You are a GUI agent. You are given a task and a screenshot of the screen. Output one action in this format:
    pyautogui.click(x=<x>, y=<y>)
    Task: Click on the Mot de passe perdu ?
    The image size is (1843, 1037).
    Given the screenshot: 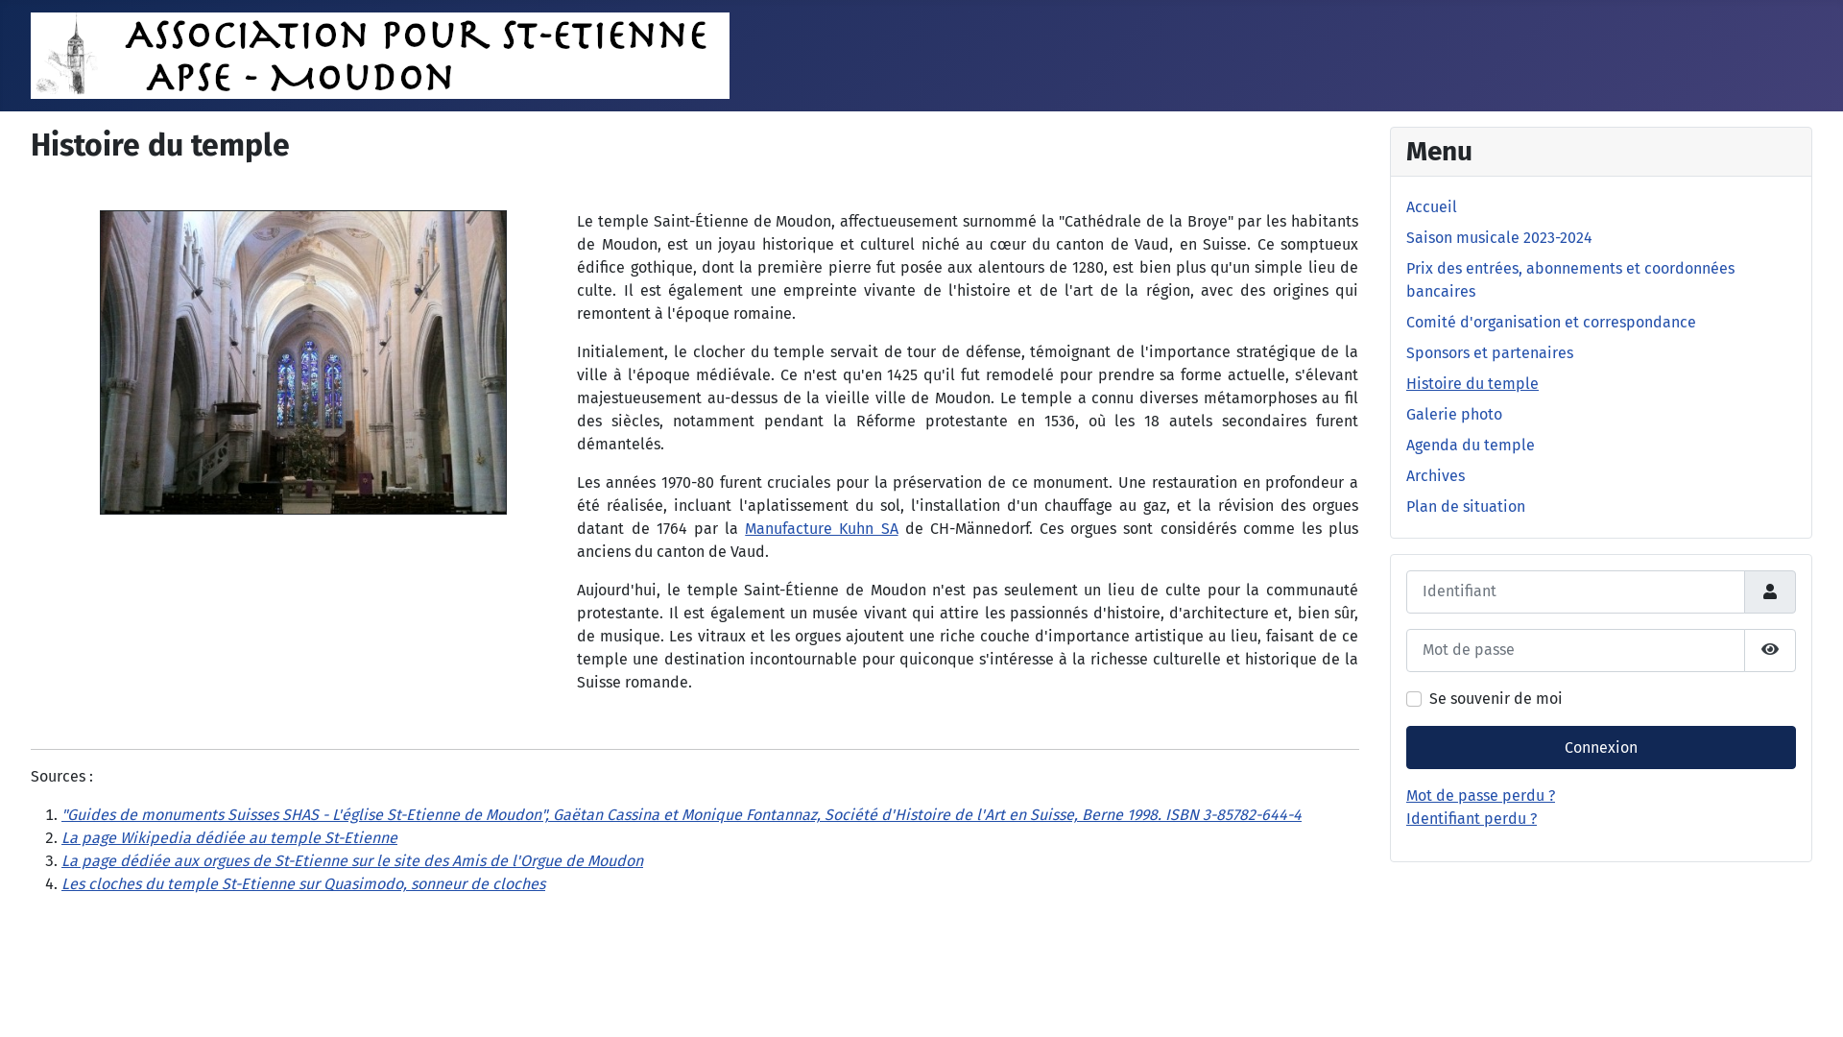 What is the action you would take?
    pyautogui.click(x=1480, y=795)
    